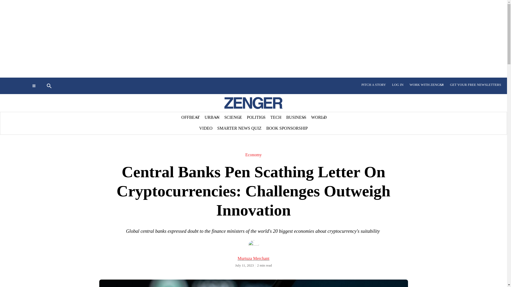  I want to click on PITCH A STORY, so click(374, 85).